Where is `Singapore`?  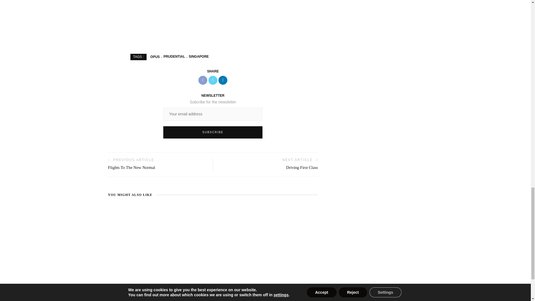 Singapore is located at coordinates (197, 56).